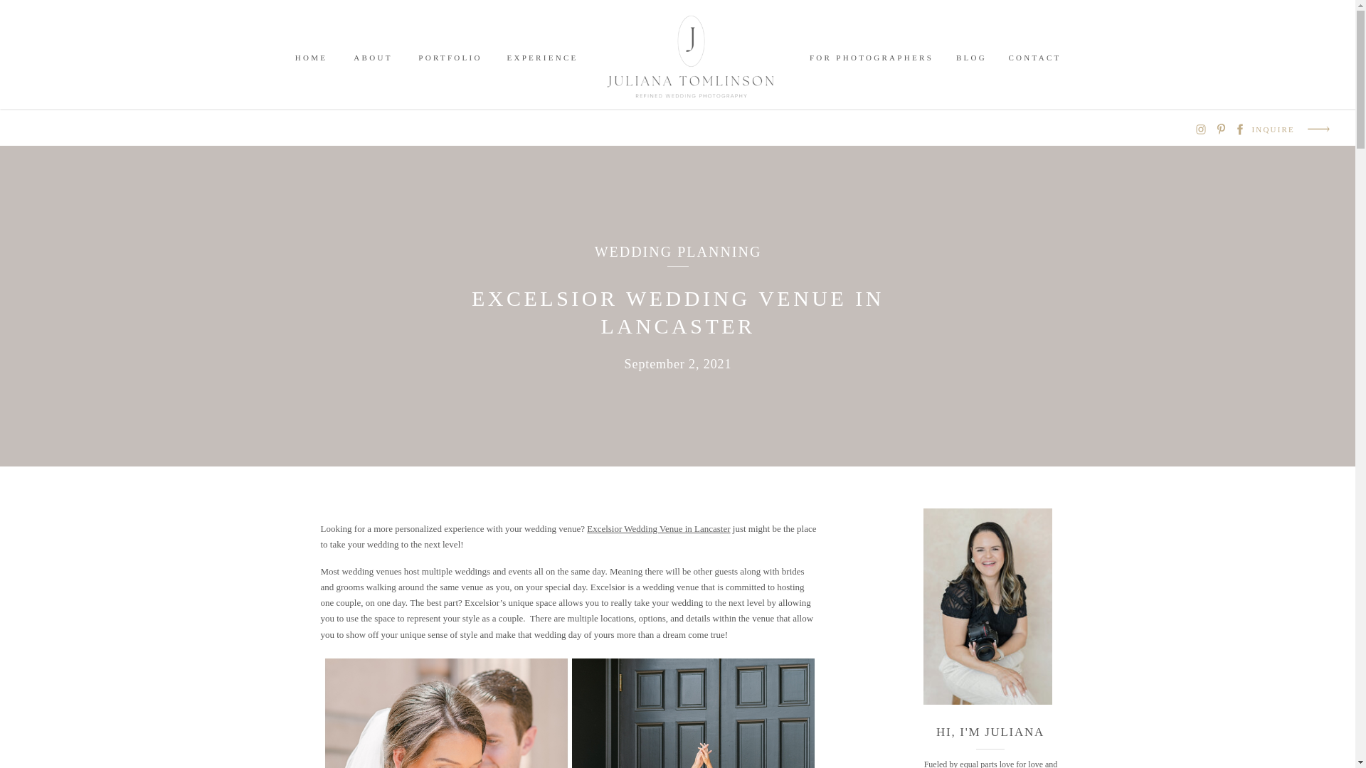  Describe the element at coordinates (871, 57) in the screenshot. I see `FOR PHOTOGRAPHERS` at that location.